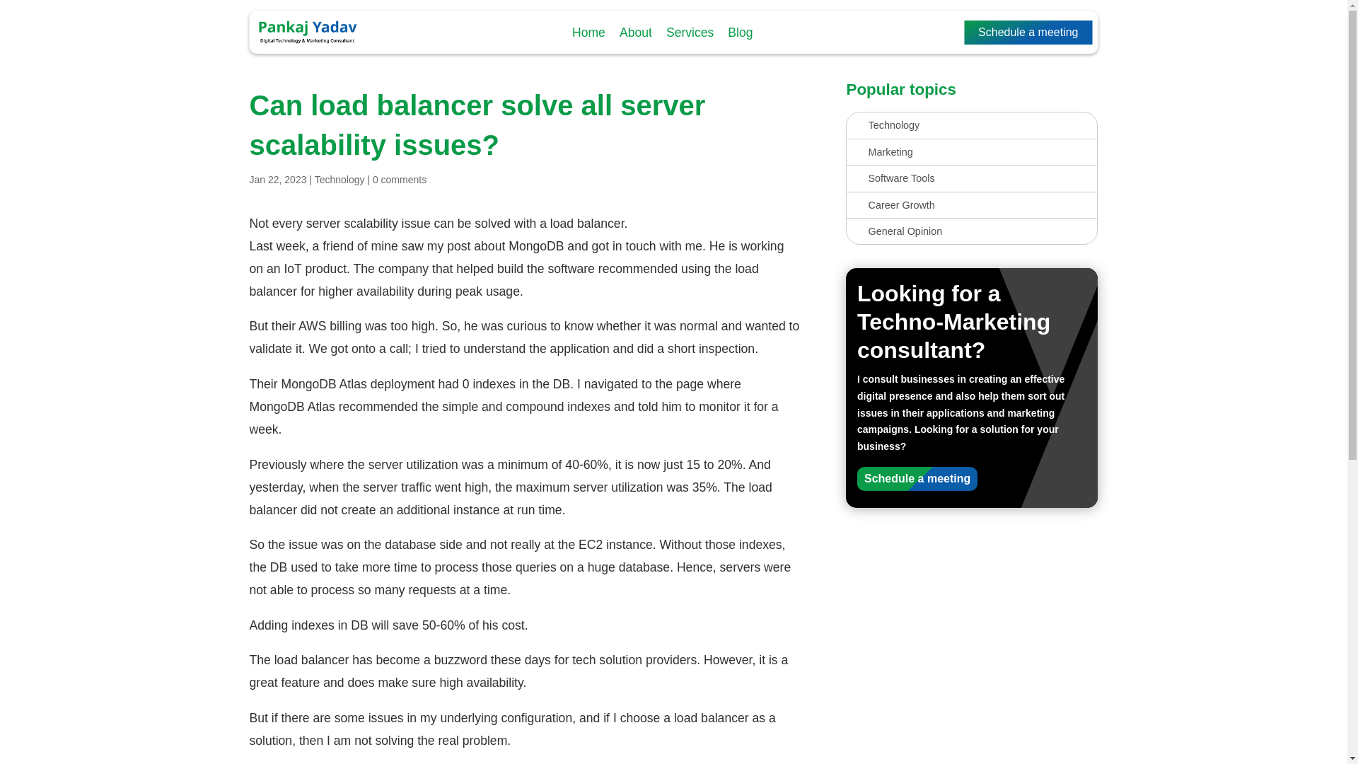 The height and width of the screenshot is (764, 1358). What do you see at coordinates (690, 33) in the screenshot?
I see `Services` at bounding box center [690, 33].